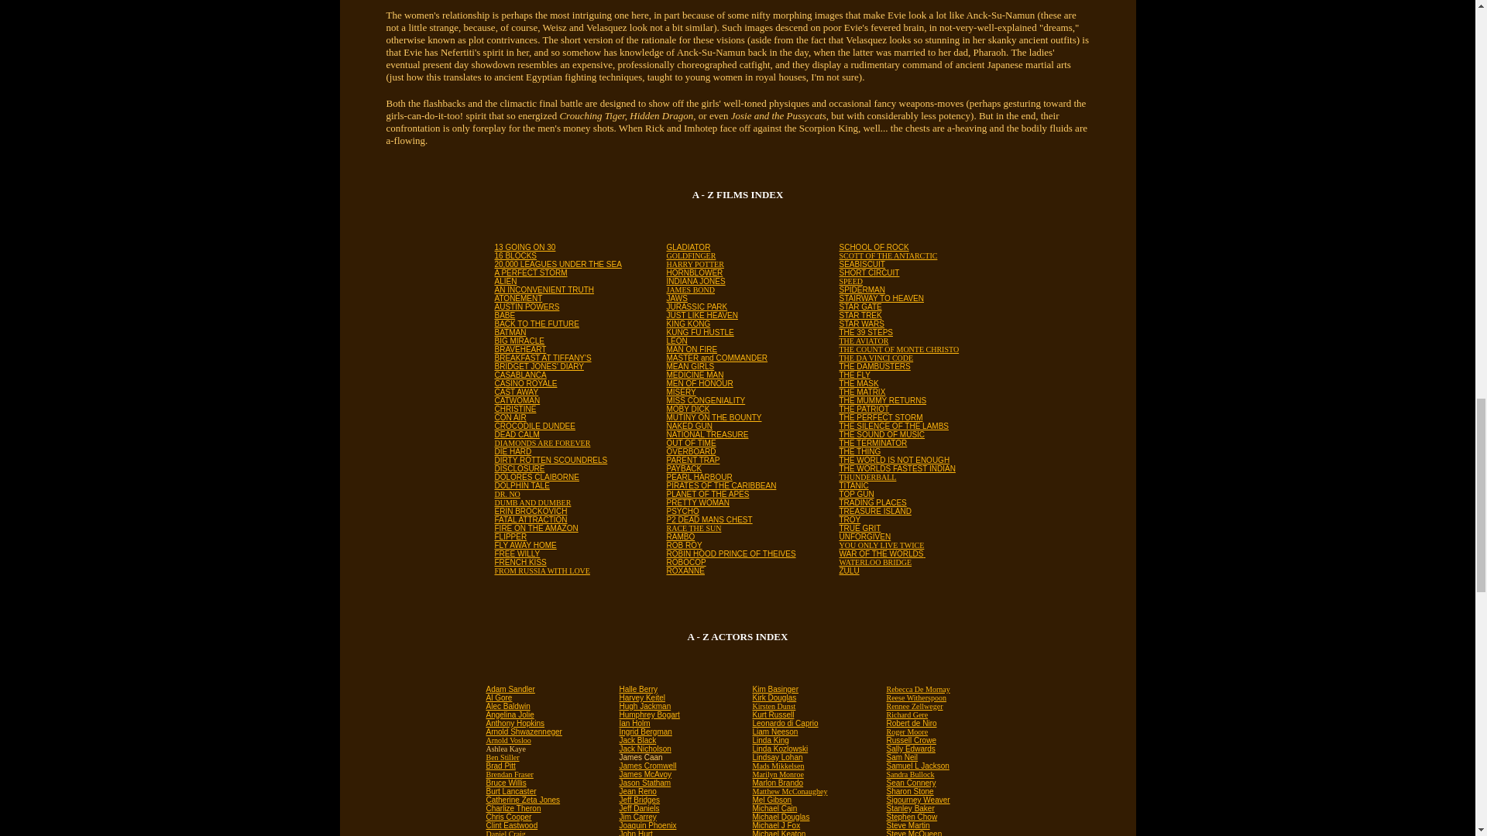  What do you see at coordinates (503, 313) in the screenshot?
I see `BABE` at bounding box center [503, 313].